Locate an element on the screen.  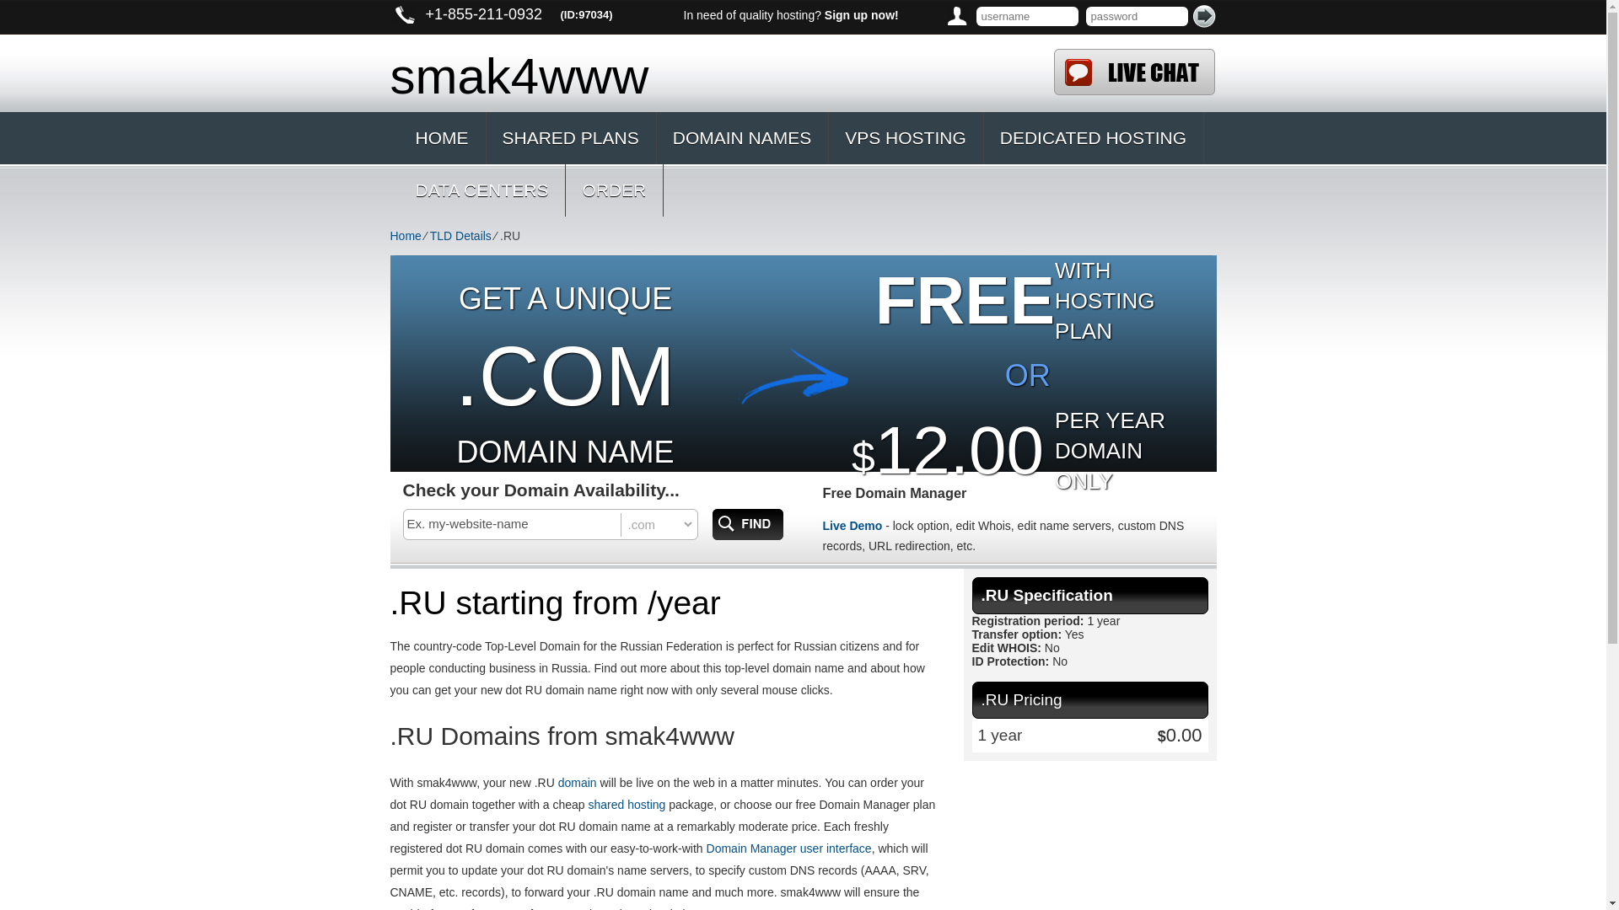
Ex. my-website-name is located at coordinates (513, 523).